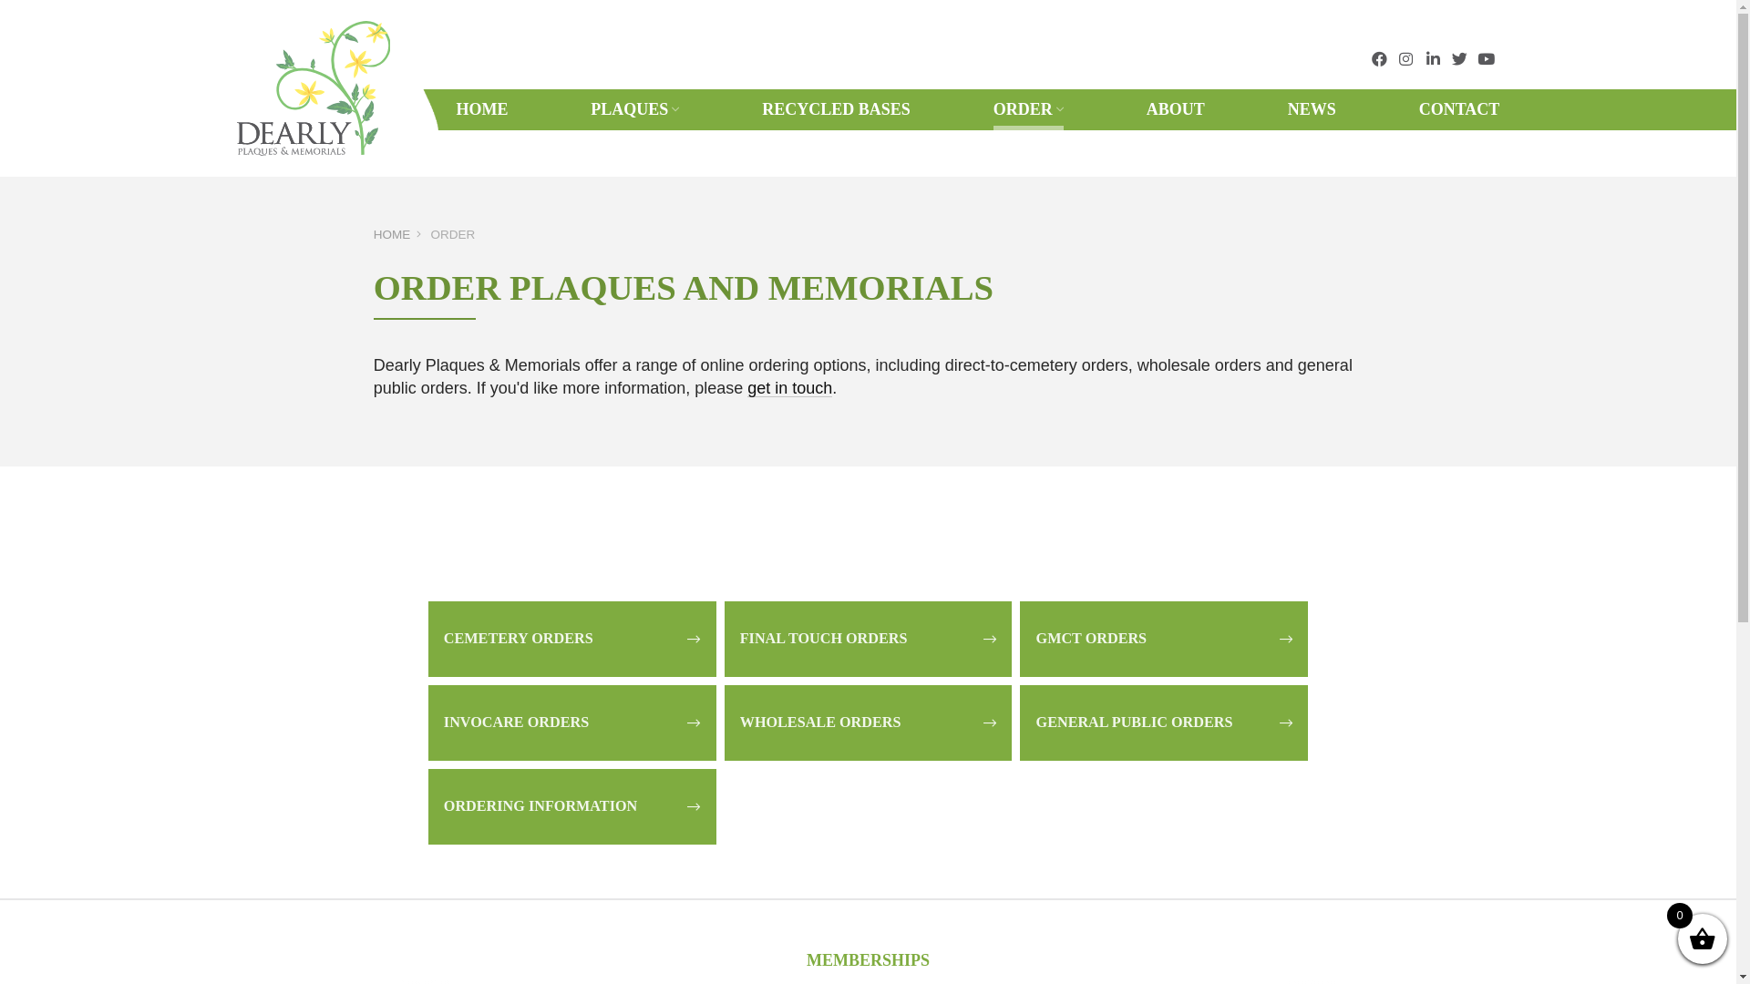 Image resolution: width=1750 pixels, height=984 pixels. I want to click on GMCT ORDERS, so click(1164, 640).